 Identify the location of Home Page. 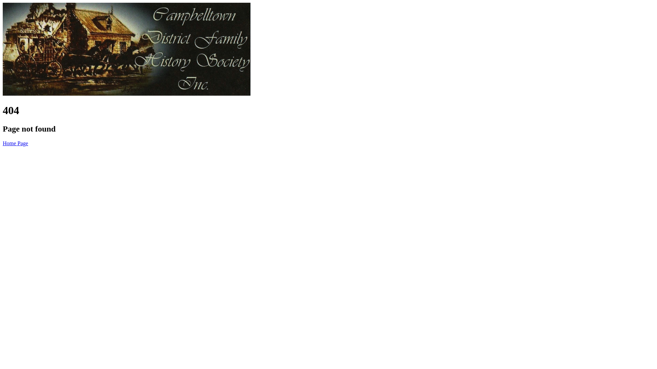
(15, 143).